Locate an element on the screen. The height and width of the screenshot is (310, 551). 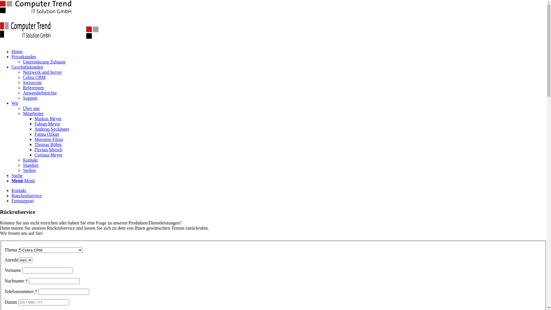
Anwenderberichte is located at coordinates (40, 93).